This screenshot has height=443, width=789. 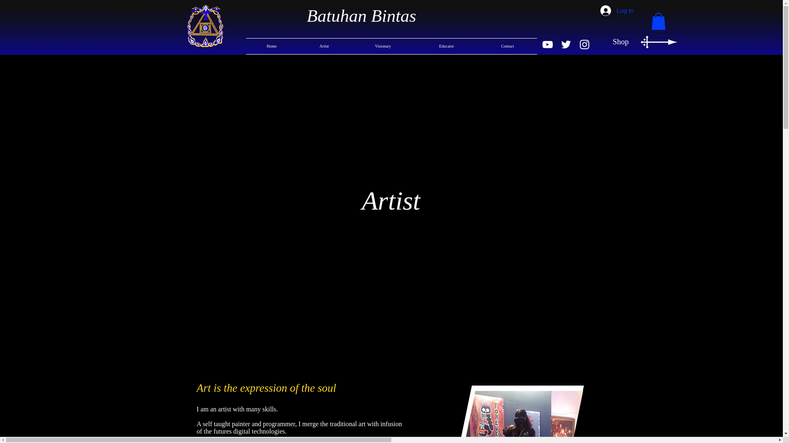 I want to click on Home, so click(x=271, y=46).